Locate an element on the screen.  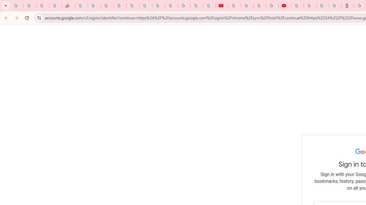
Sign in - Google Accounts is located at coordinates (120, 6).